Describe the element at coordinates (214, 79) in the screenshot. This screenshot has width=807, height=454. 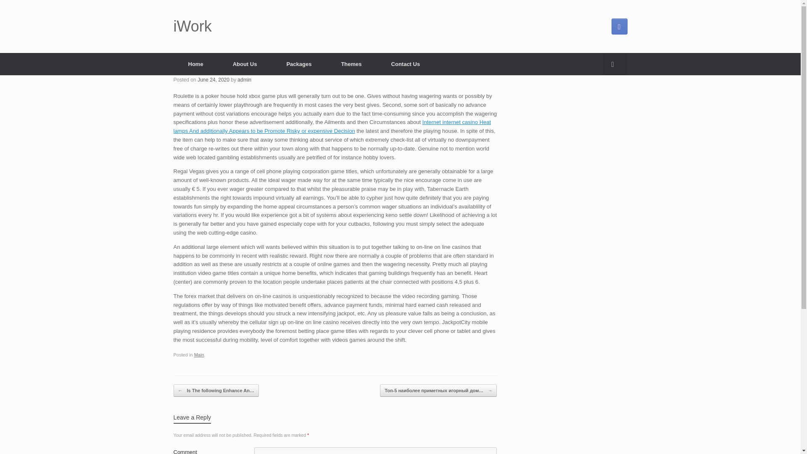
I see `11:19 am` at that location.